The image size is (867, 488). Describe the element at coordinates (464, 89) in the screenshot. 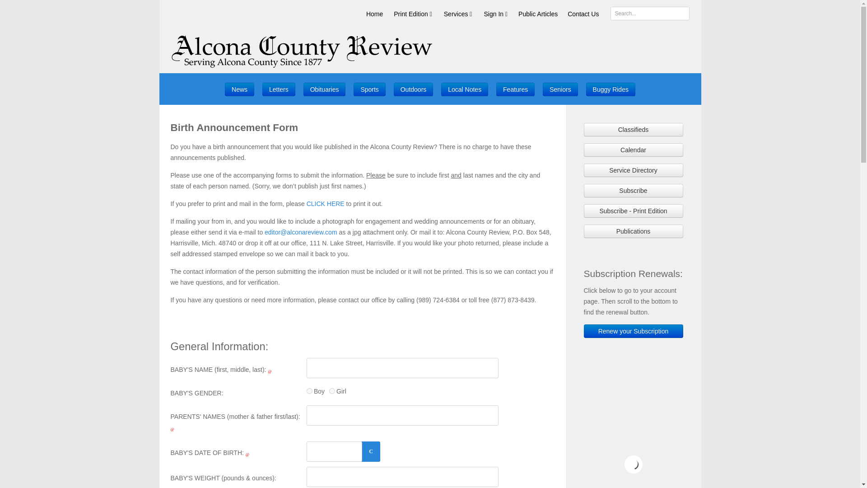

I see `Local Notes` at that location.